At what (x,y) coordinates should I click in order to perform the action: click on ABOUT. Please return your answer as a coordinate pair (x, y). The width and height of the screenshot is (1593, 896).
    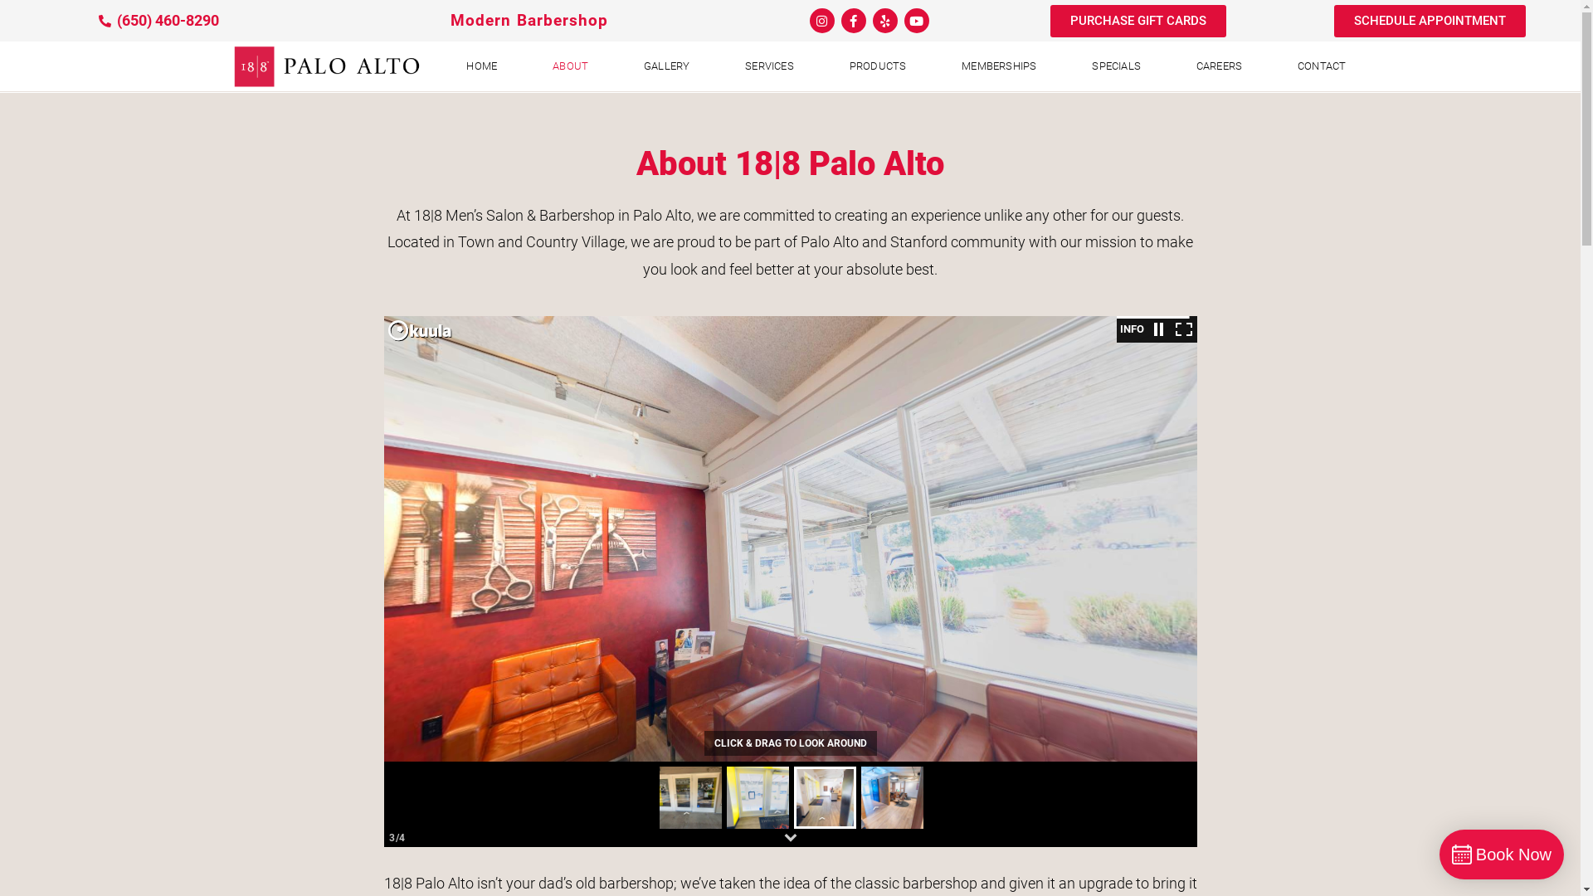
    Looking at the image, I should click on (571, 66).